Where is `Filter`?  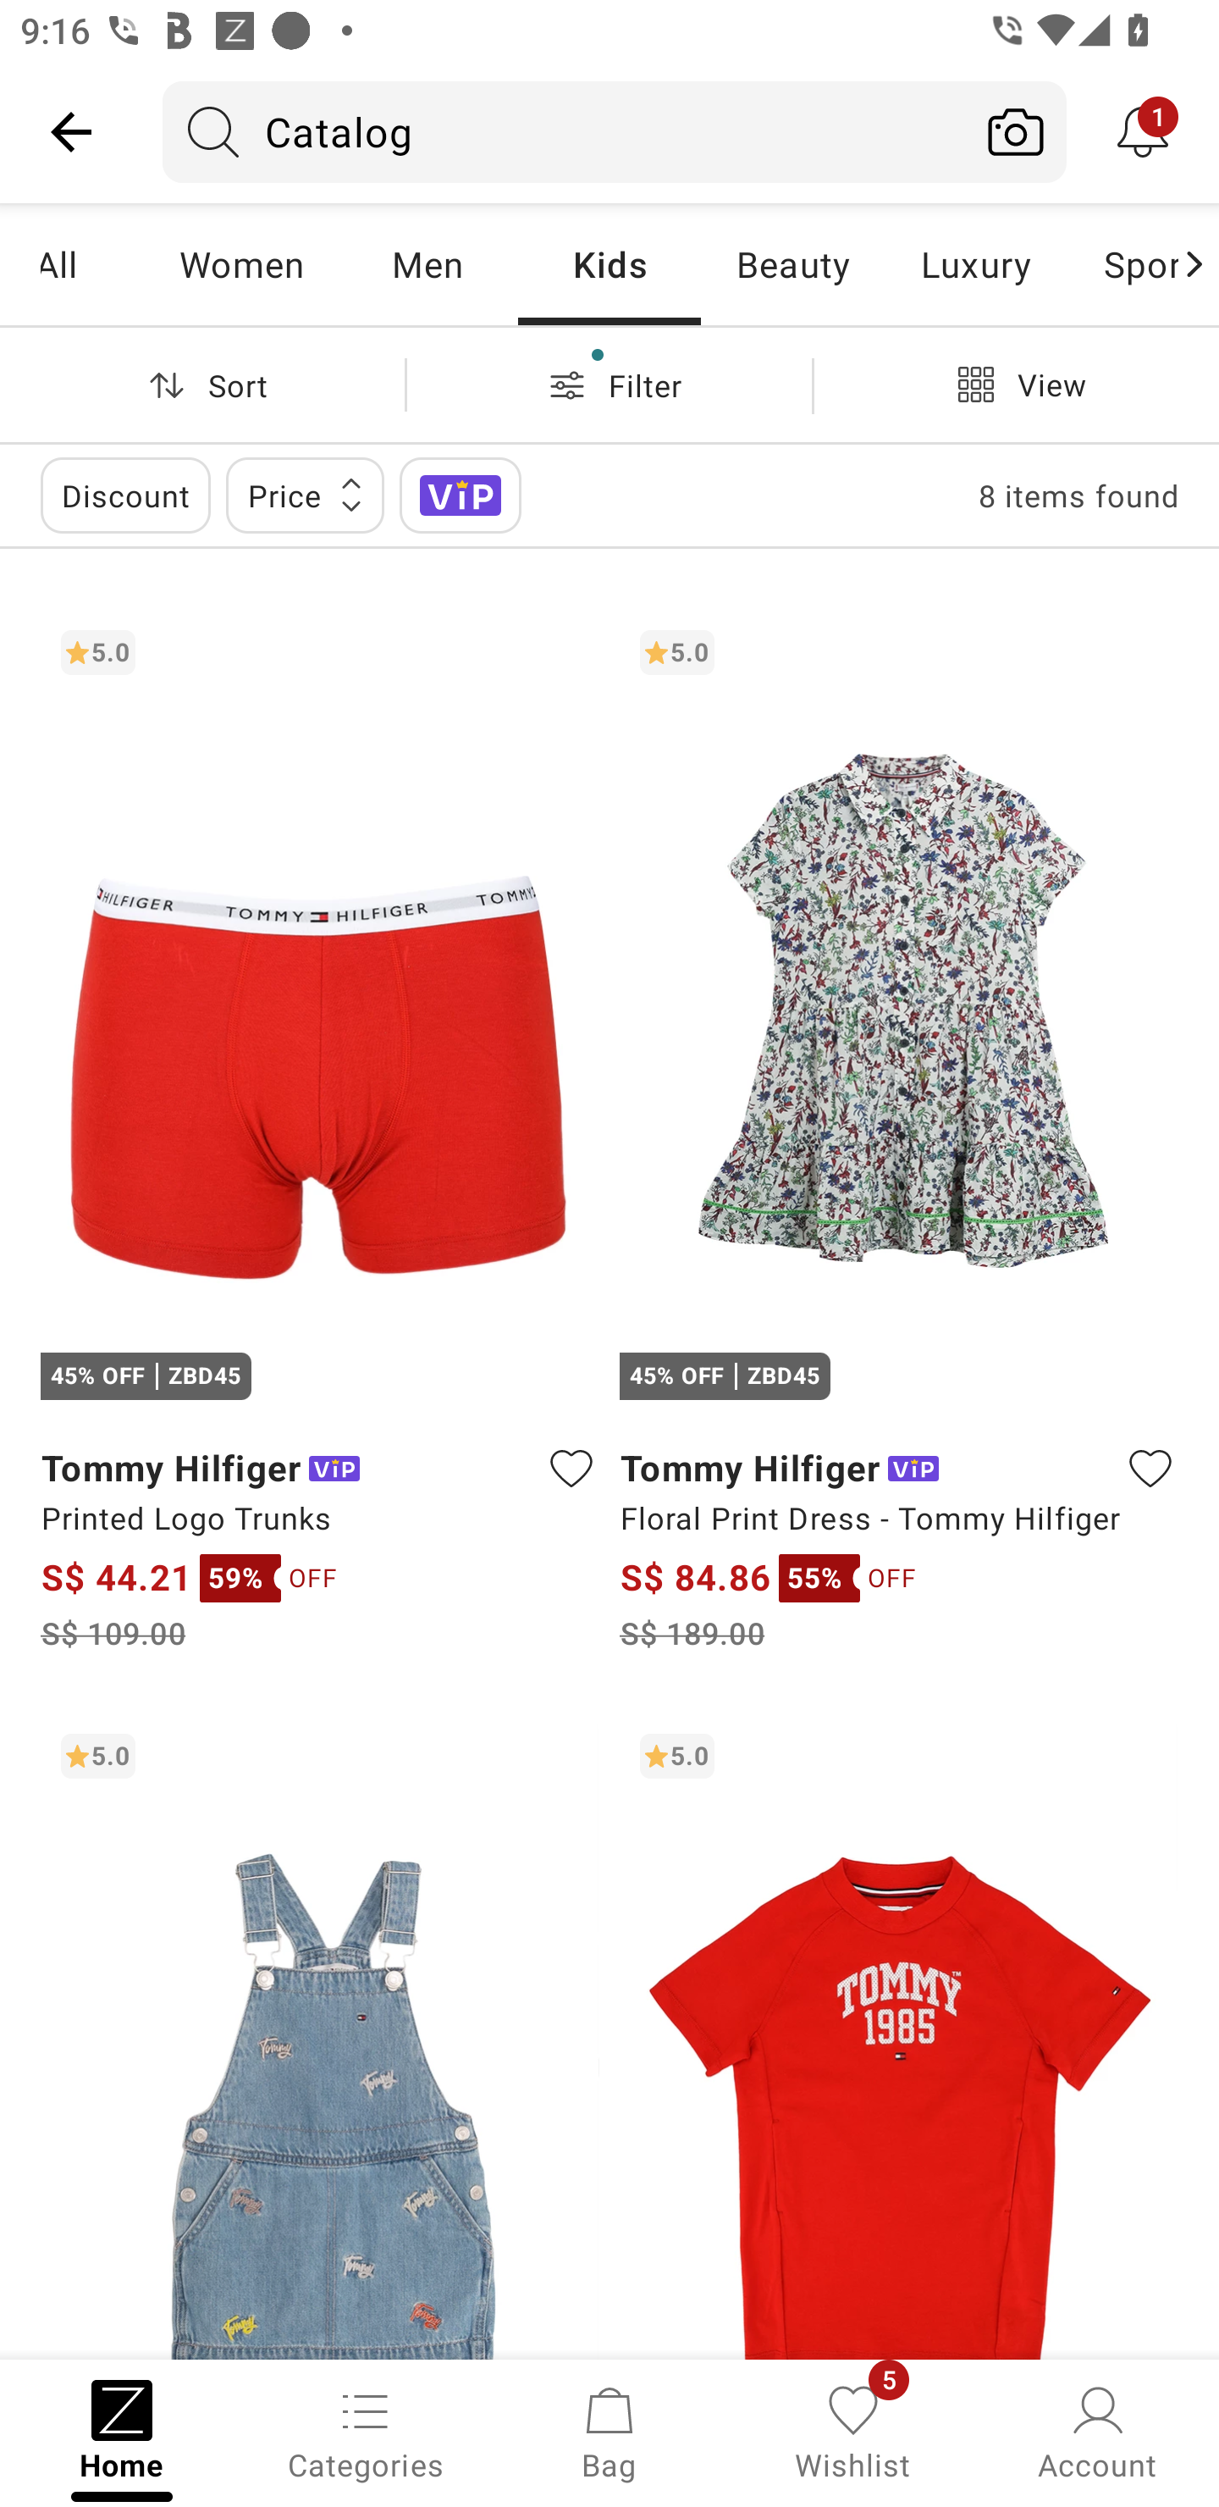 Filter is located at coordinates (609, 385).